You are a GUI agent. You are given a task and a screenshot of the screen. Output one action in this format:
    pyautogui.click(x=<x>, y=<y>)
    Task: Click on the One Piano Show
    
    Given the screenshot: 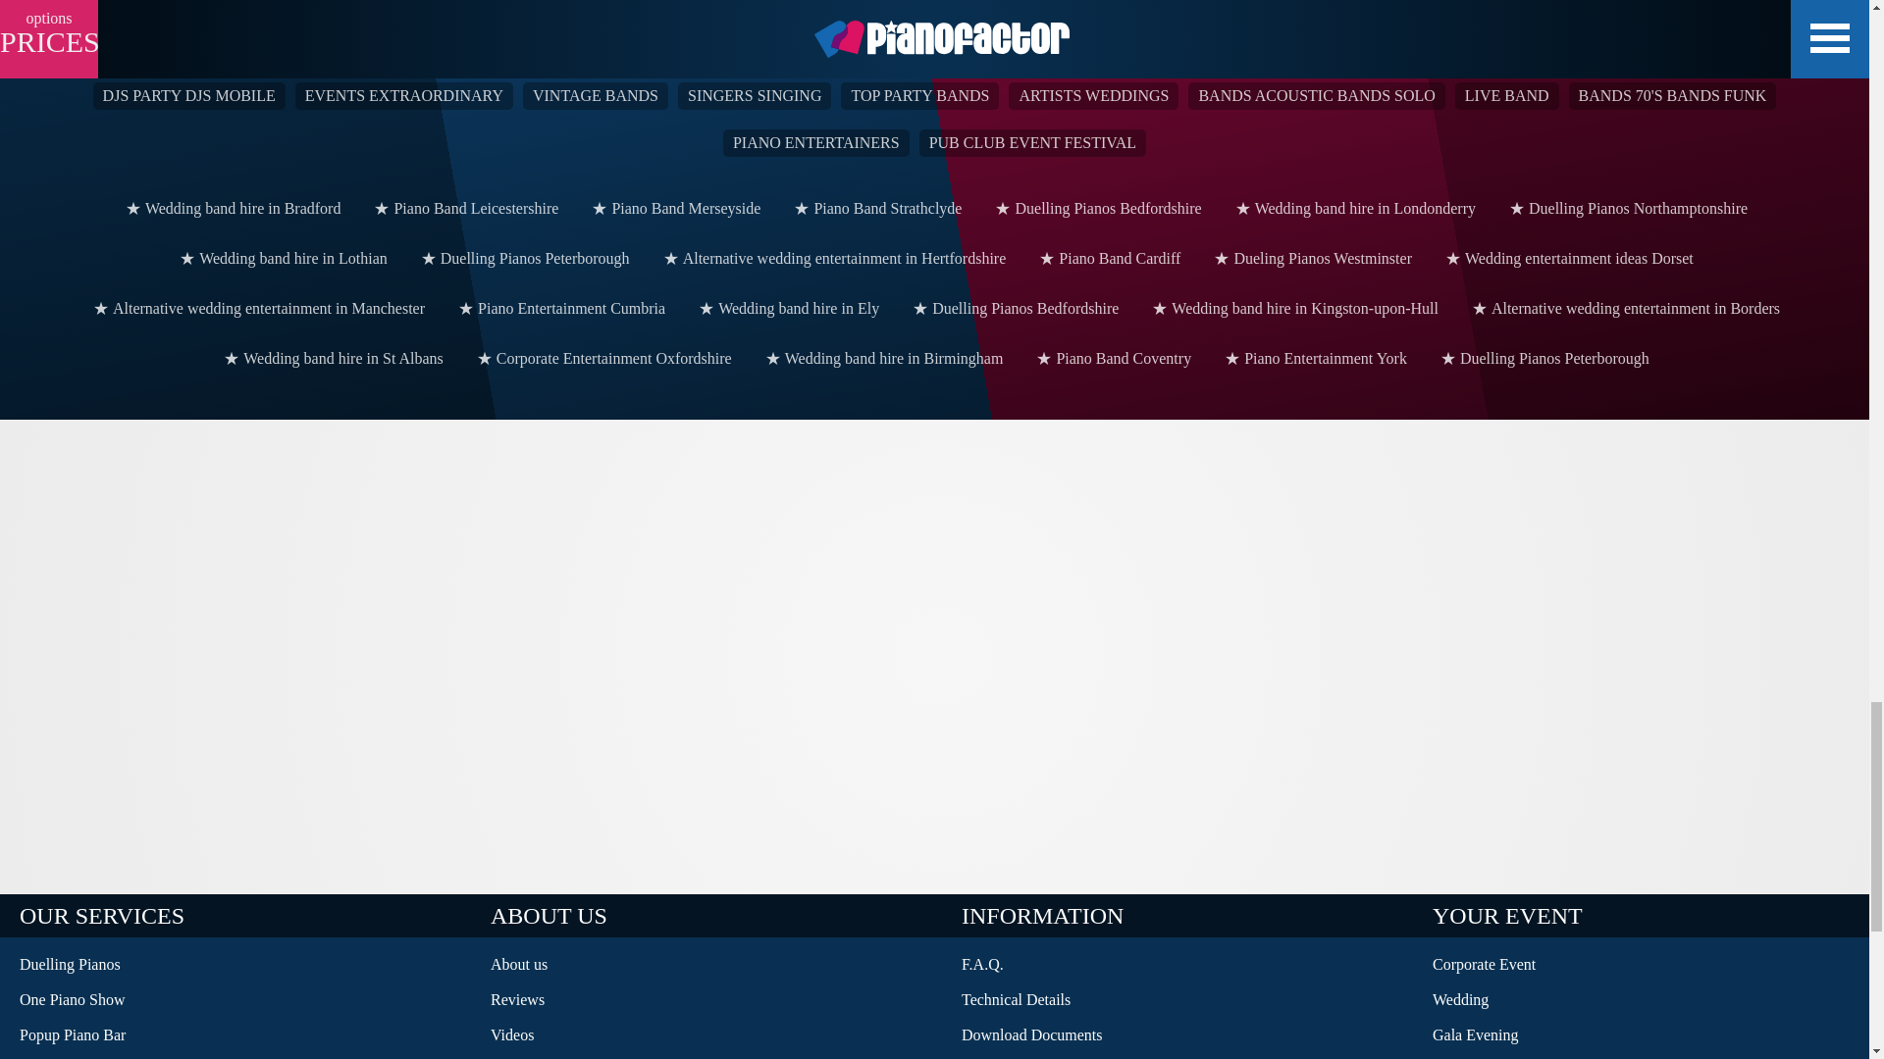 What is the action you would take?
    pyautogui.click(x=235, y=1000)
    